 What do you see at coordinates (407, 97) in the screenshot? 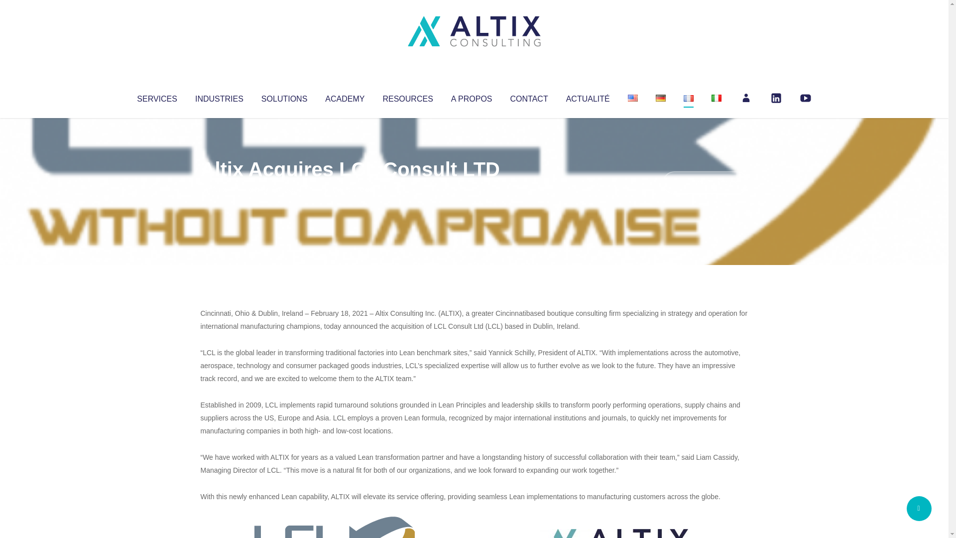
I see `RESOURCES` at bounding box center [407, 97].